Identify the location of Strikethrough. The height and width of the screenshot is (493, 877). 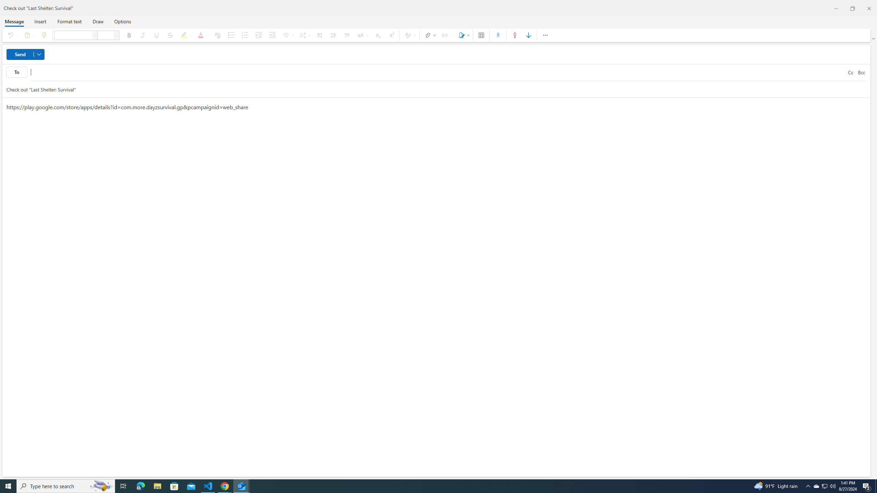
(170, 35).